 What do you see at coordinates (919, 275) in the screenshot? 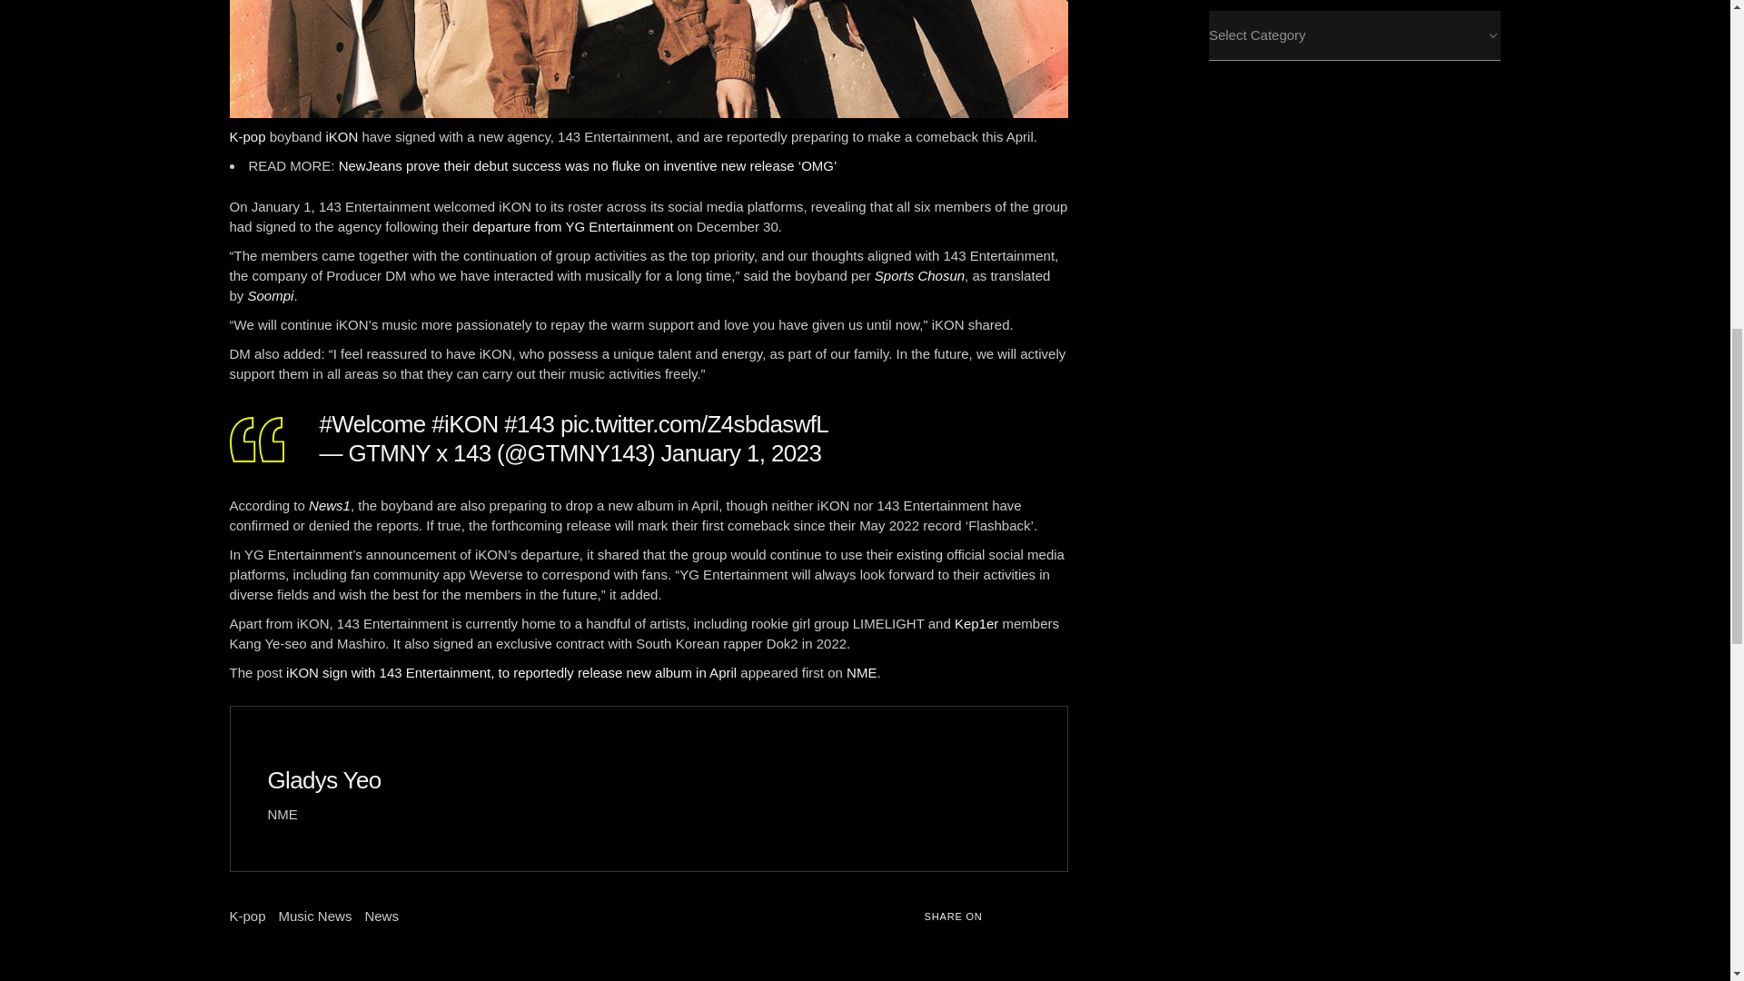
I see `Sports Chosun` at bounding box center [919, 275].